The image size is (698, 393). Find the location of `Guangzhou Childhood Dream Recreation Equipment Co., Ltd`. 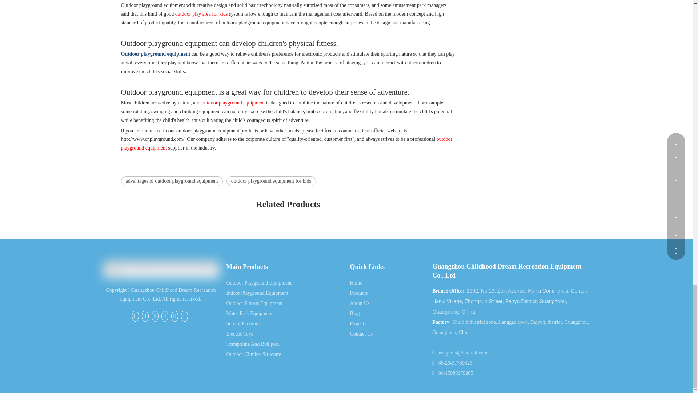

Guangzhou Childhood Dream Recreation Equipment Co., Ltd is located at coordinates (161, 269).